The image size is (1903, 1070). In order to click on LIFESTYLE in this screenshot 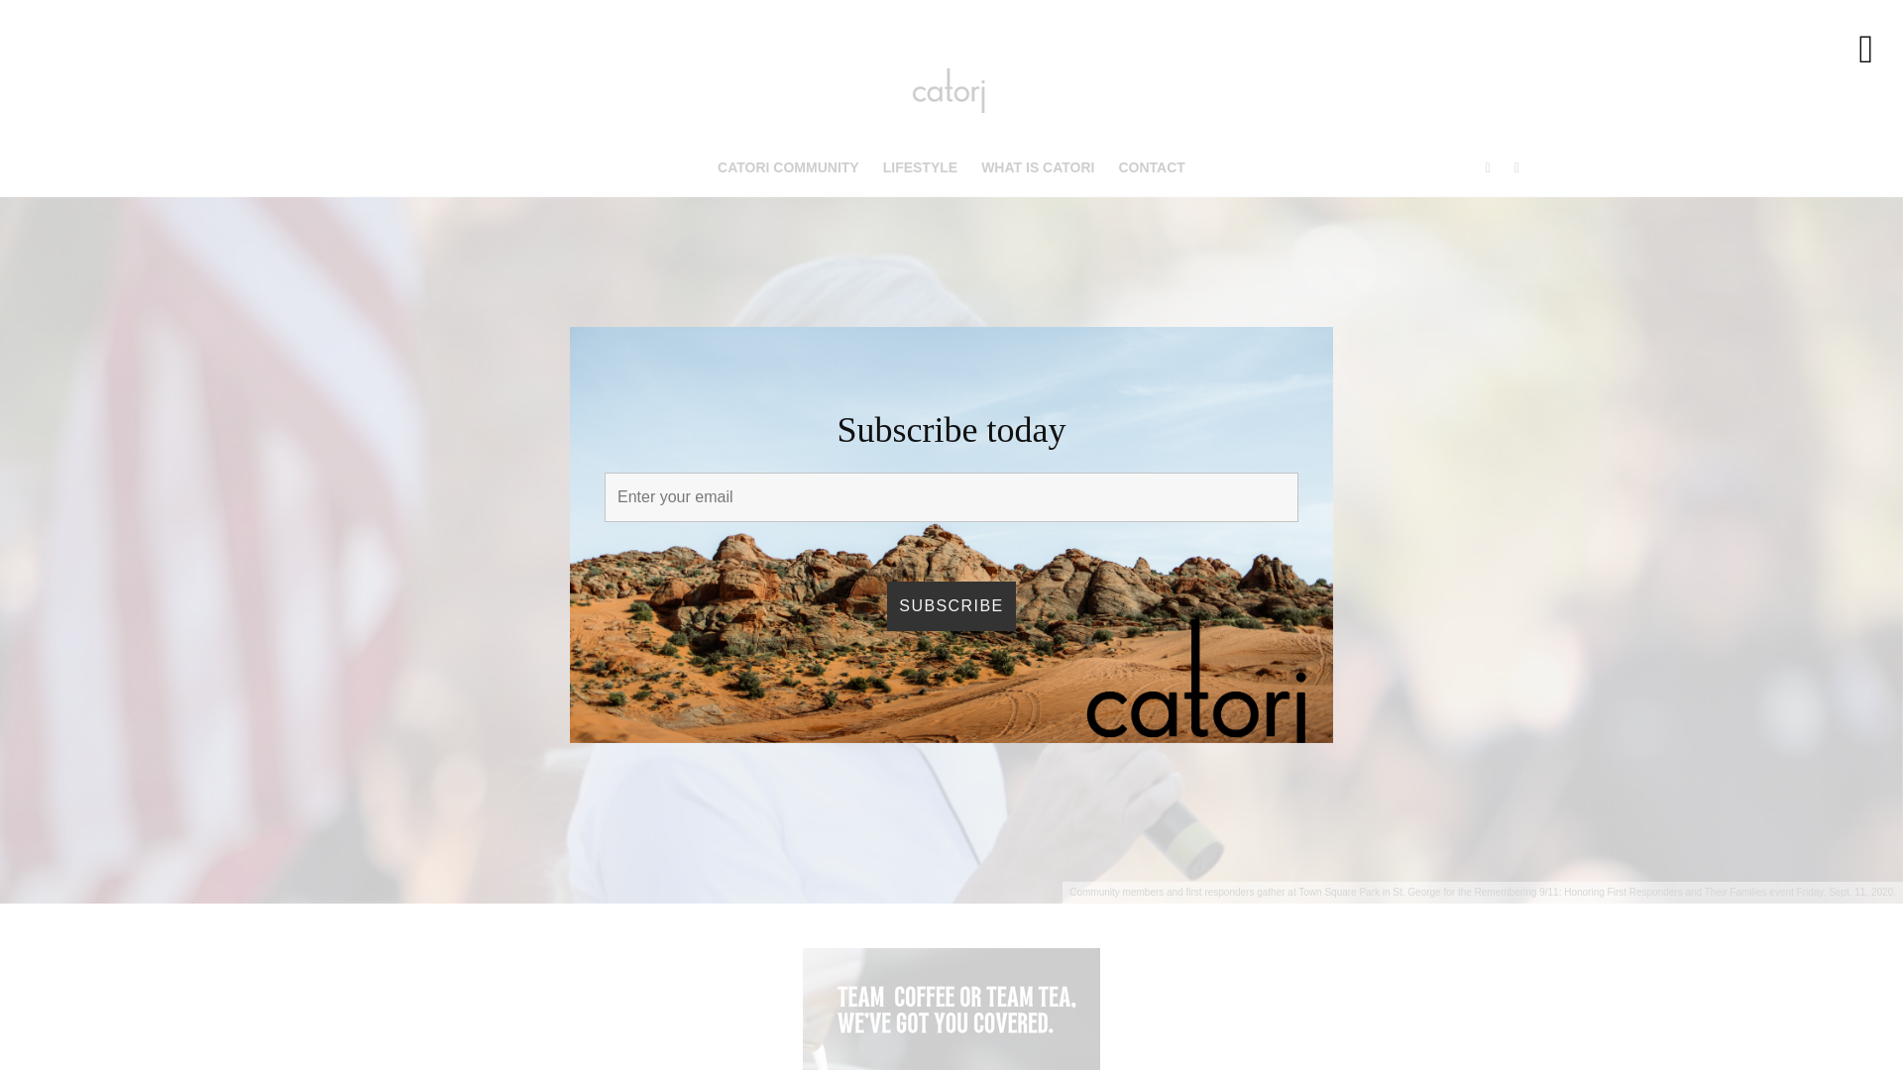, I will do `click(920, 167)`.